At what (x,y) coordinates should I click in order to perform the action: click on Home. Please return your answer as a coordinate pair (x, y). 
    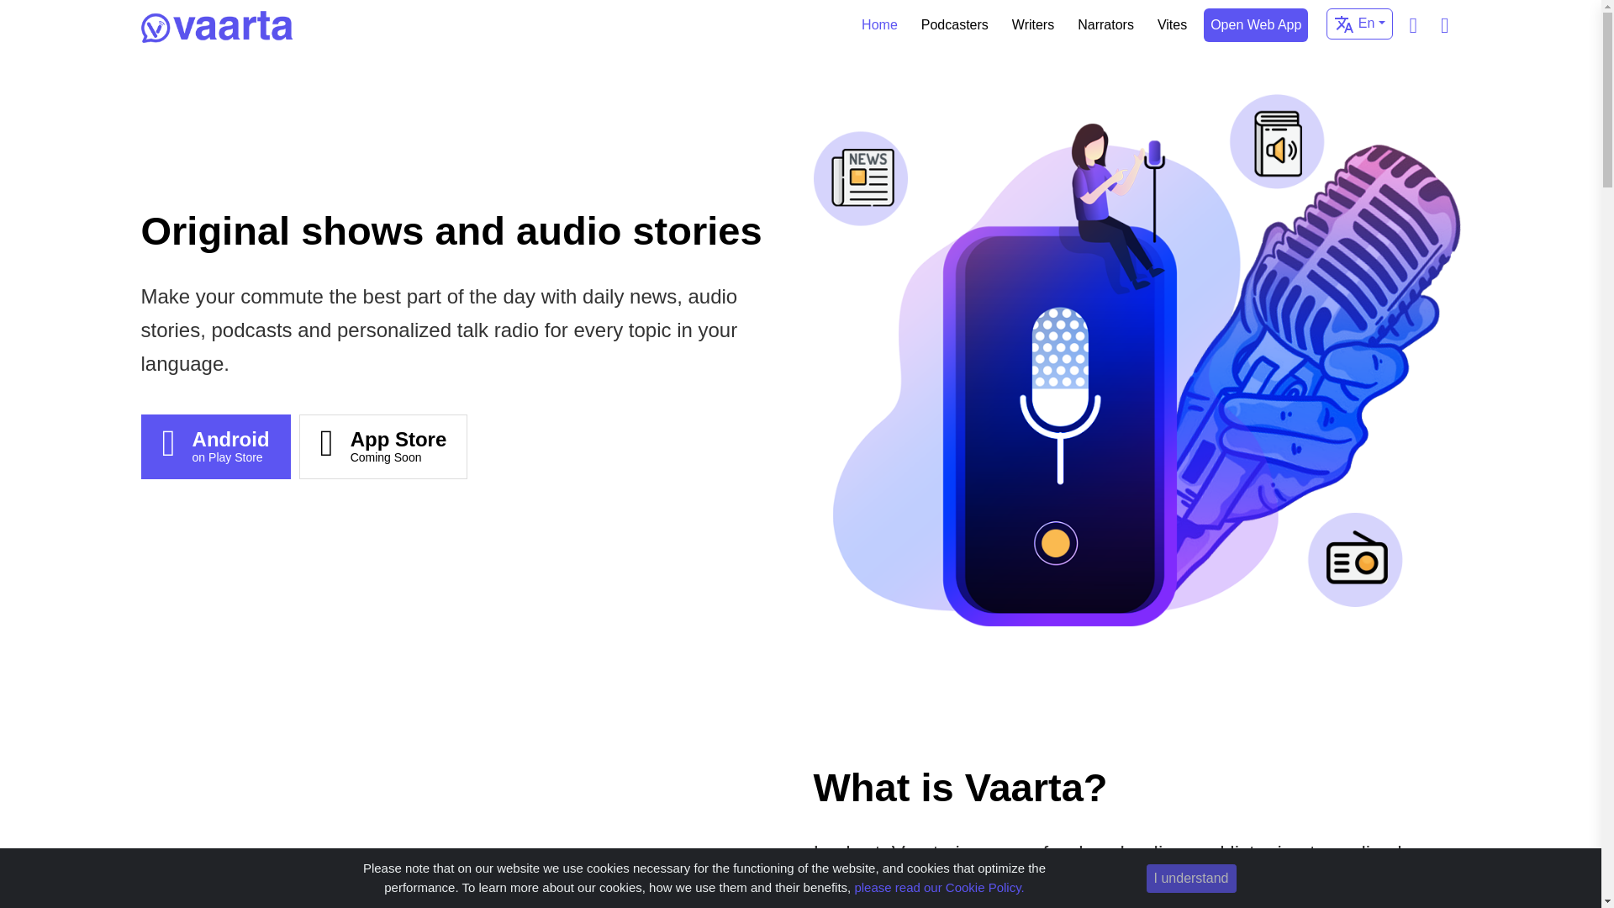
    Looking at the image, I should click on (879, 24).